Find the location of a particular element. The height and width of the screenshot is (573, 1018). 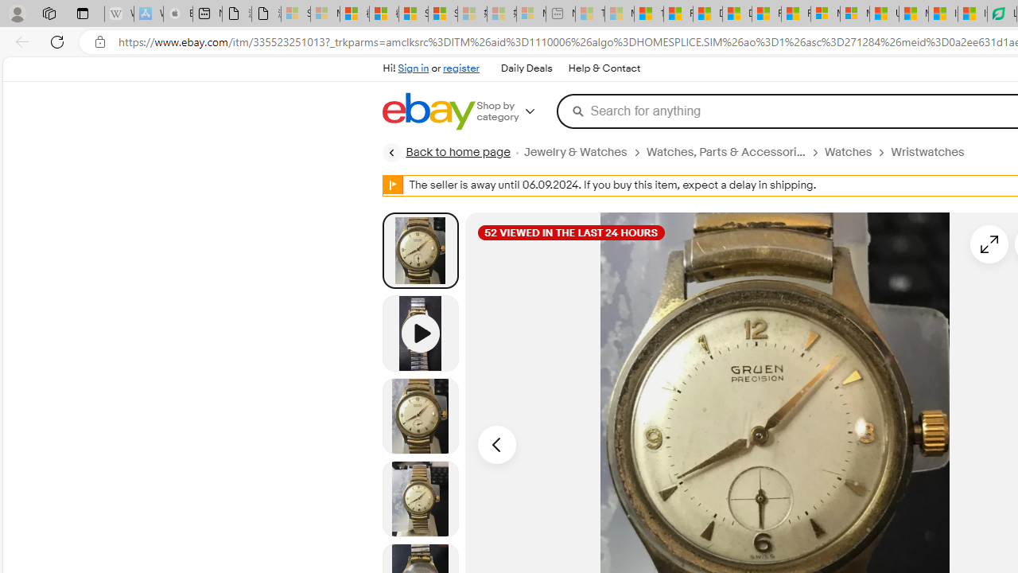

New tab - Sleeping is located at coordinates (561, 14).